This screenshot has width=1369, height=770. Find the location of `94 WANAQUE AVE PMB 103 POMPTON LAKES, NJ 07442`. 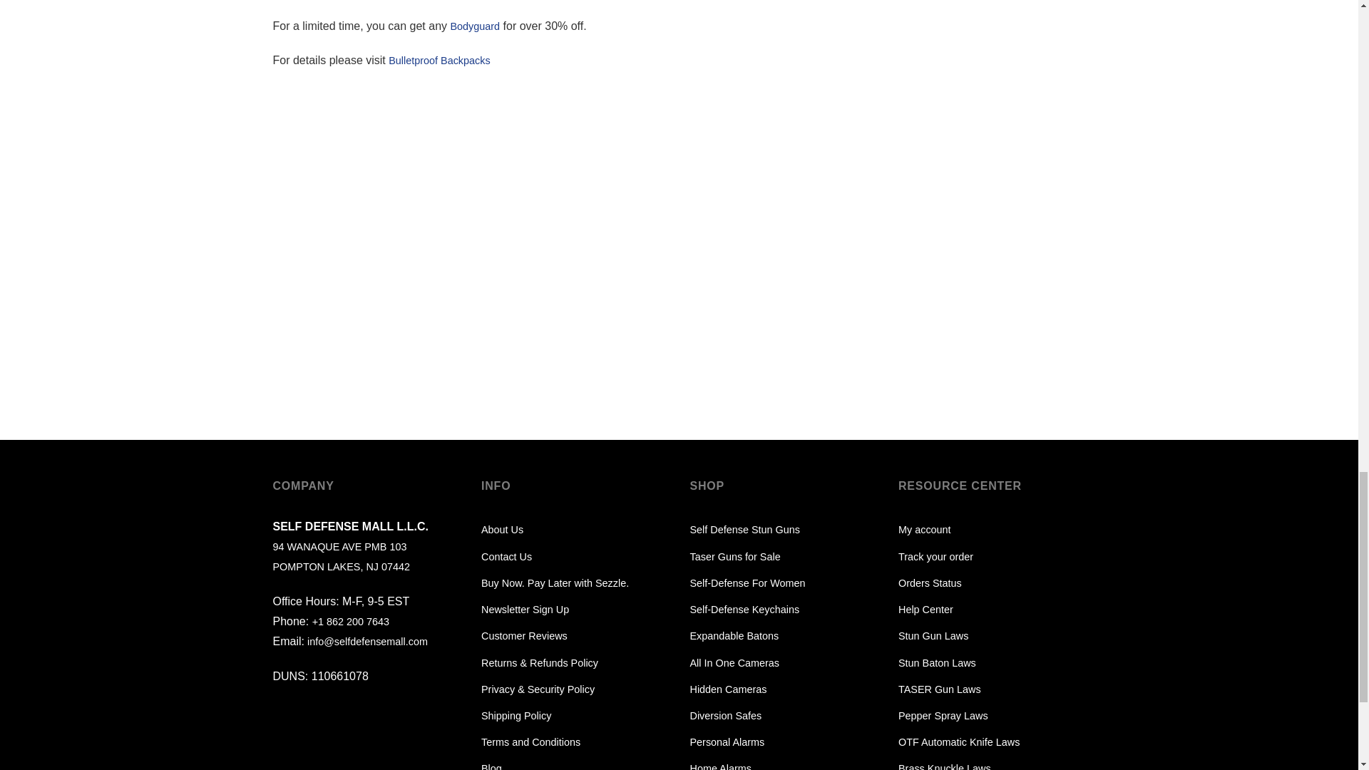

94 WANAQUE AVE PMB 103 POMPTON LAKES, NJ 07442 is located at coordinates (341, 557).